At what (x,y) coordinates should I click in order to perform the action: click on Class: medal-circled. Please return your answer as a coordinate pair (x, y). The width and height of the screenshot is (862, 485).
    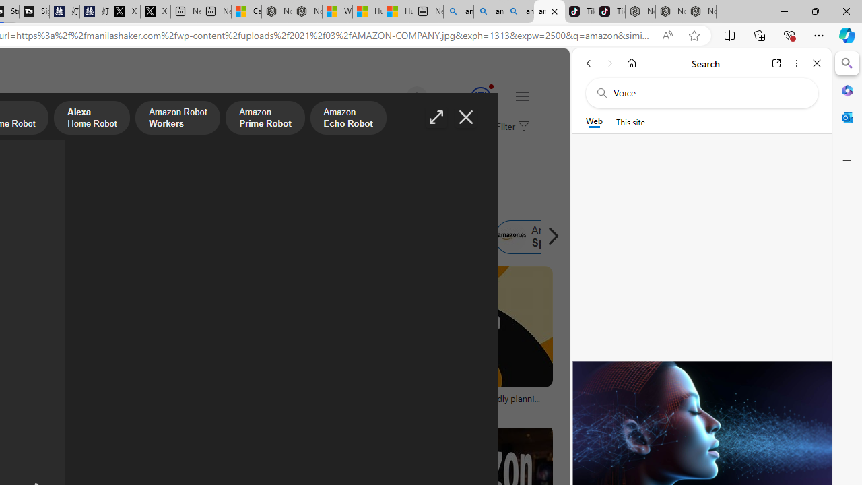
    Looking at the image, I should click on (480, 97).